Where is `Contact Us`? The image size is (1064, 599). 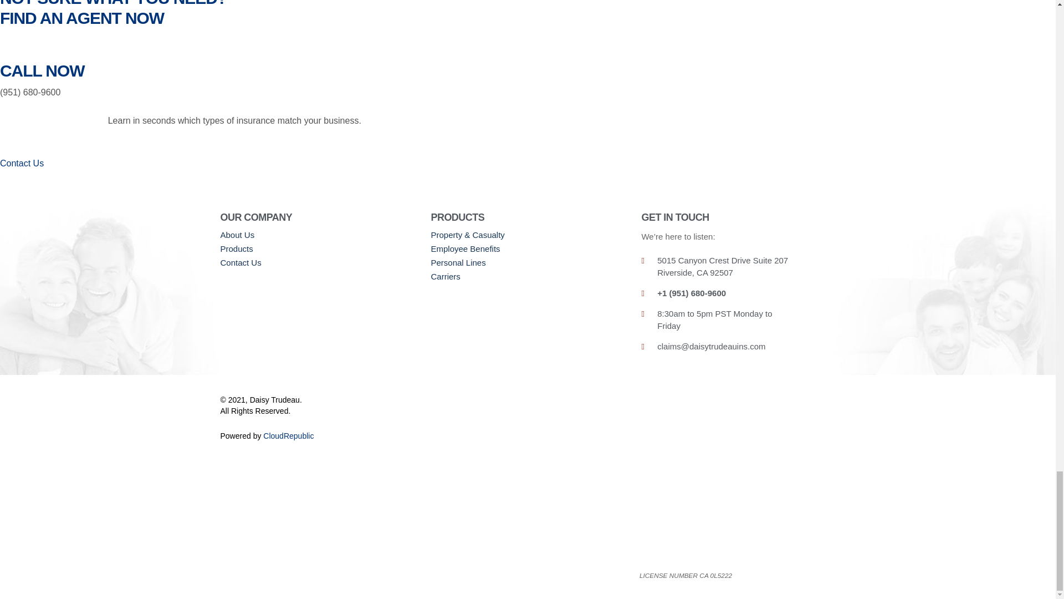
Contact Us is located at coordinates (22, 171).